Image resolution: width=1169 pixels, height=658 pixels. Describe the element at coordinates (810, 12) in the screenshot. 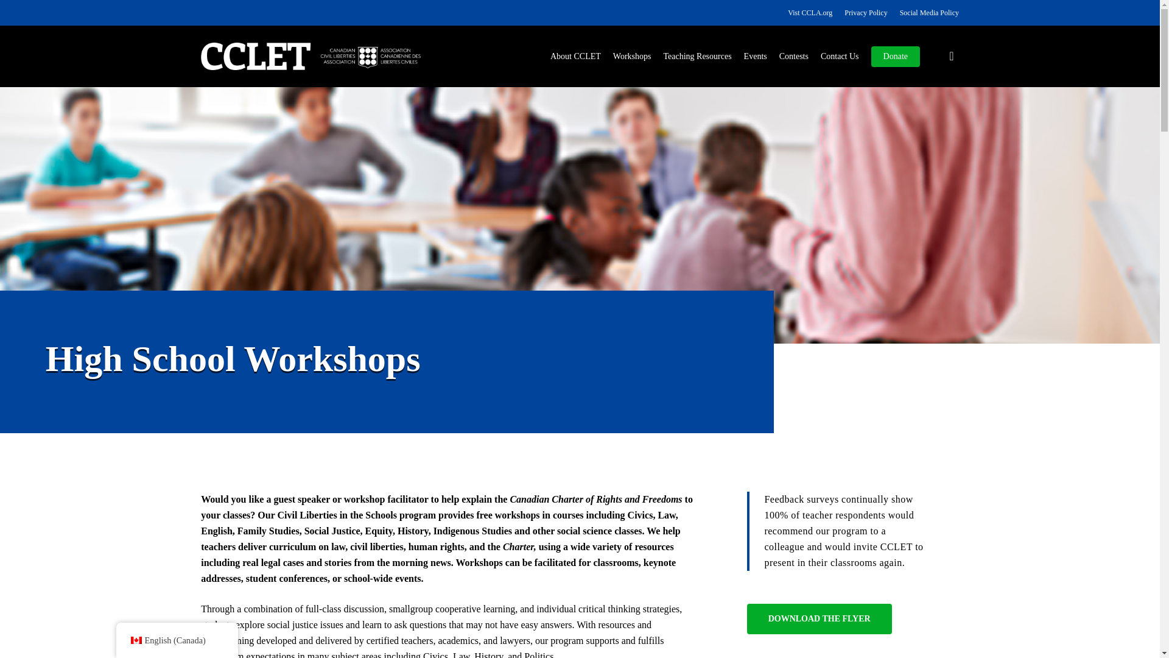

I see `Vist CCLA.org` at that location.